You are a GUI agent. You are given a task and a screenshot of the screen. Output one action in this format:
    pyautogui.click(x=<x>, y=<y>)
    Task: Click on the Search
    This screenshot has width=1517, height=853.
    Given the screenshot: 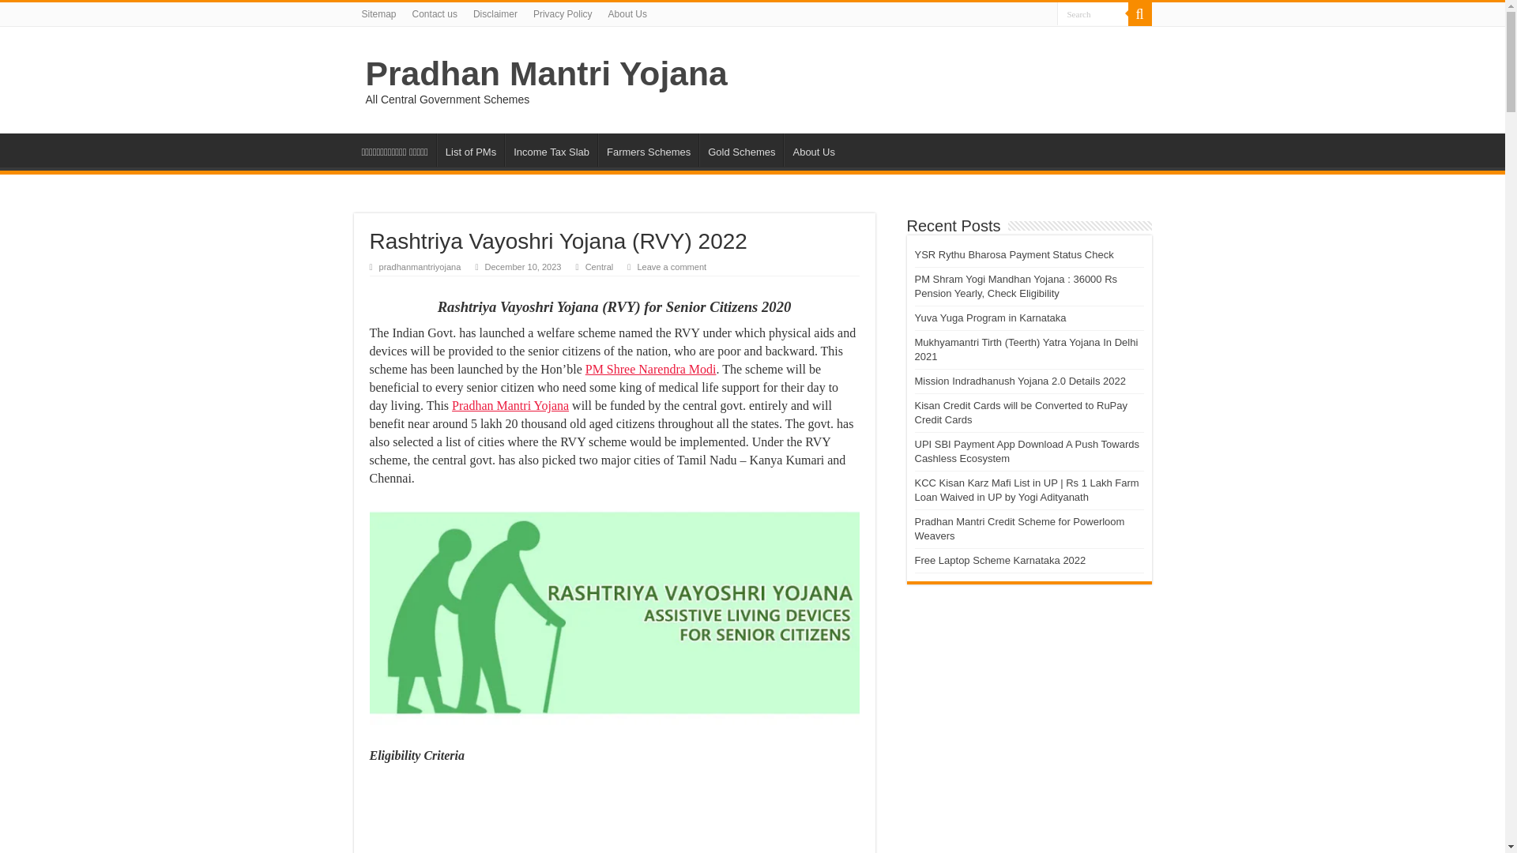 What is the action you would take?
    pyautogui.click(x=1139, y=14)
    